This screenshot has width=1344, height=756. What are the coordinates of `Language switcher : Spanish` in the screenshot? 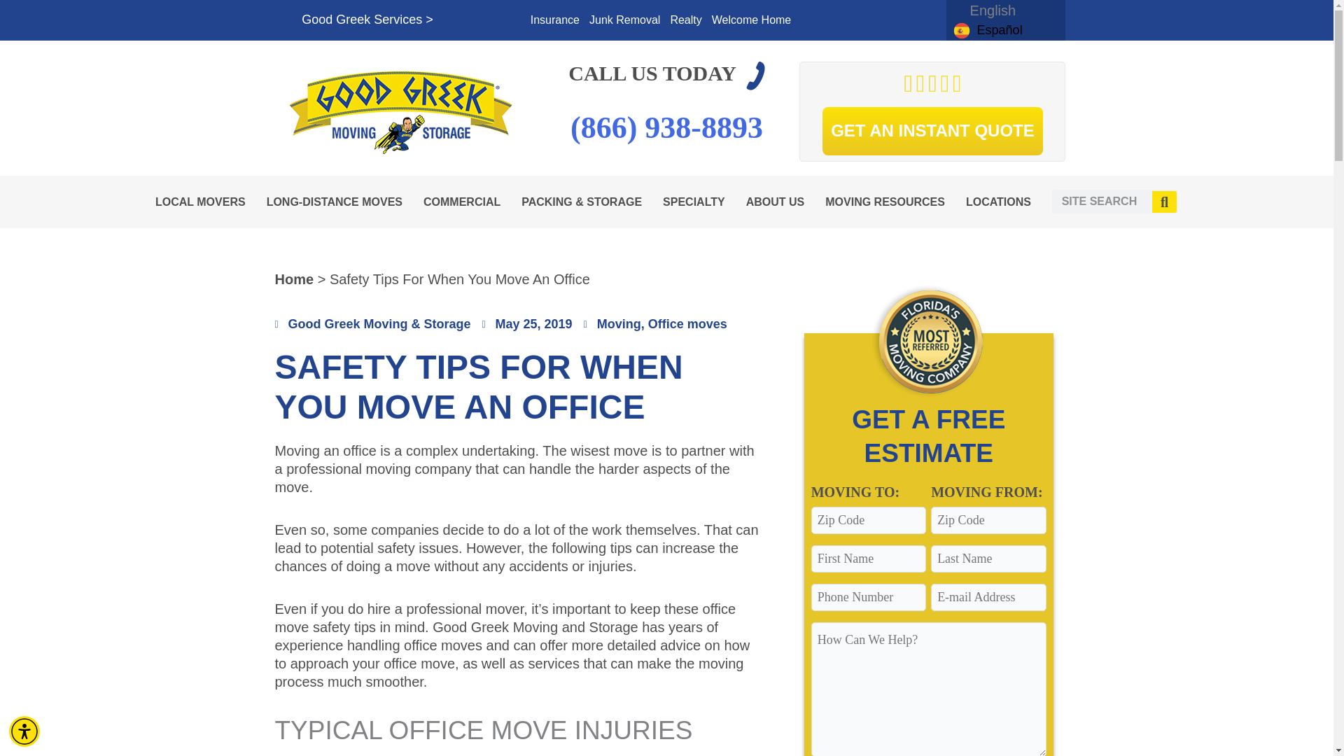 It's located at (987, 29).